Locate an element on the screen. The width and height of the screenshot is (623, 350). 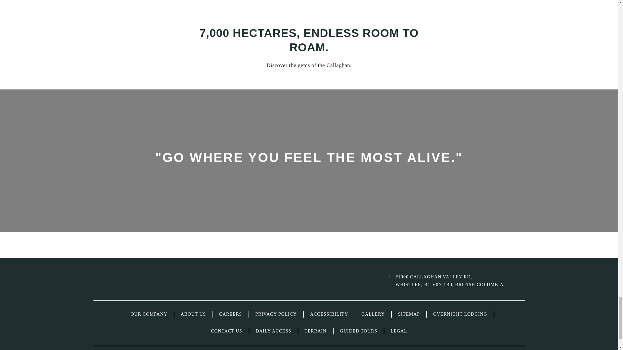
Callaghan Country Logo is located at coordinates (161, 281).